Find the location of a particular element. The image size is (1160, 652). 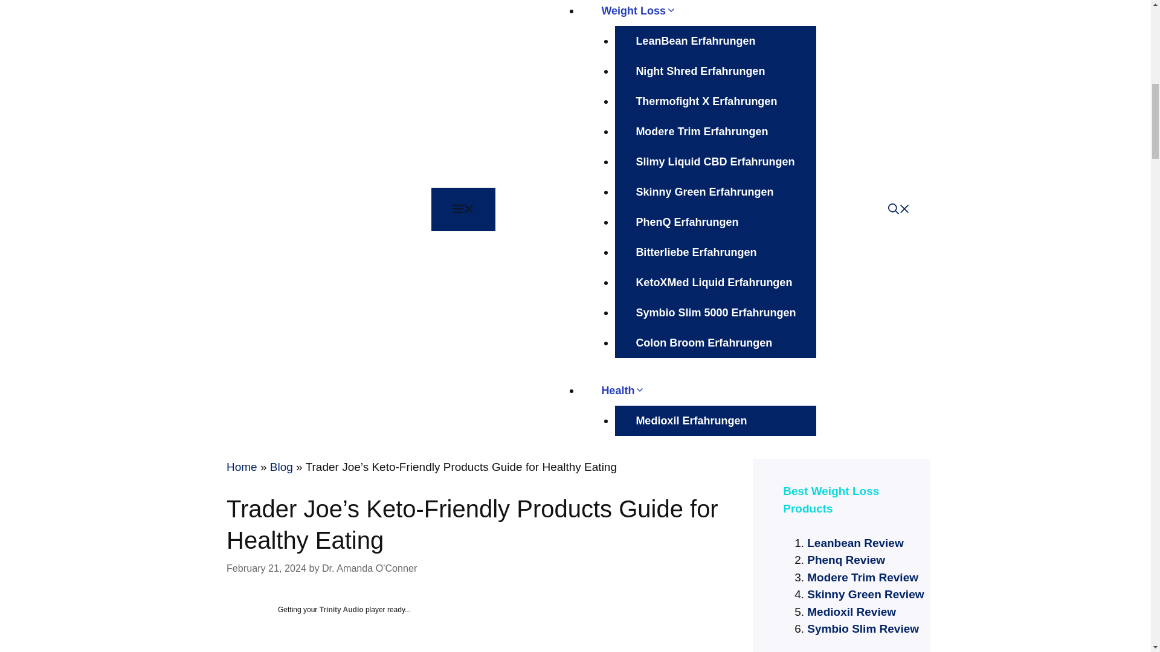

Skinny Green Erfahrungen is located at coordinates (704, 192).